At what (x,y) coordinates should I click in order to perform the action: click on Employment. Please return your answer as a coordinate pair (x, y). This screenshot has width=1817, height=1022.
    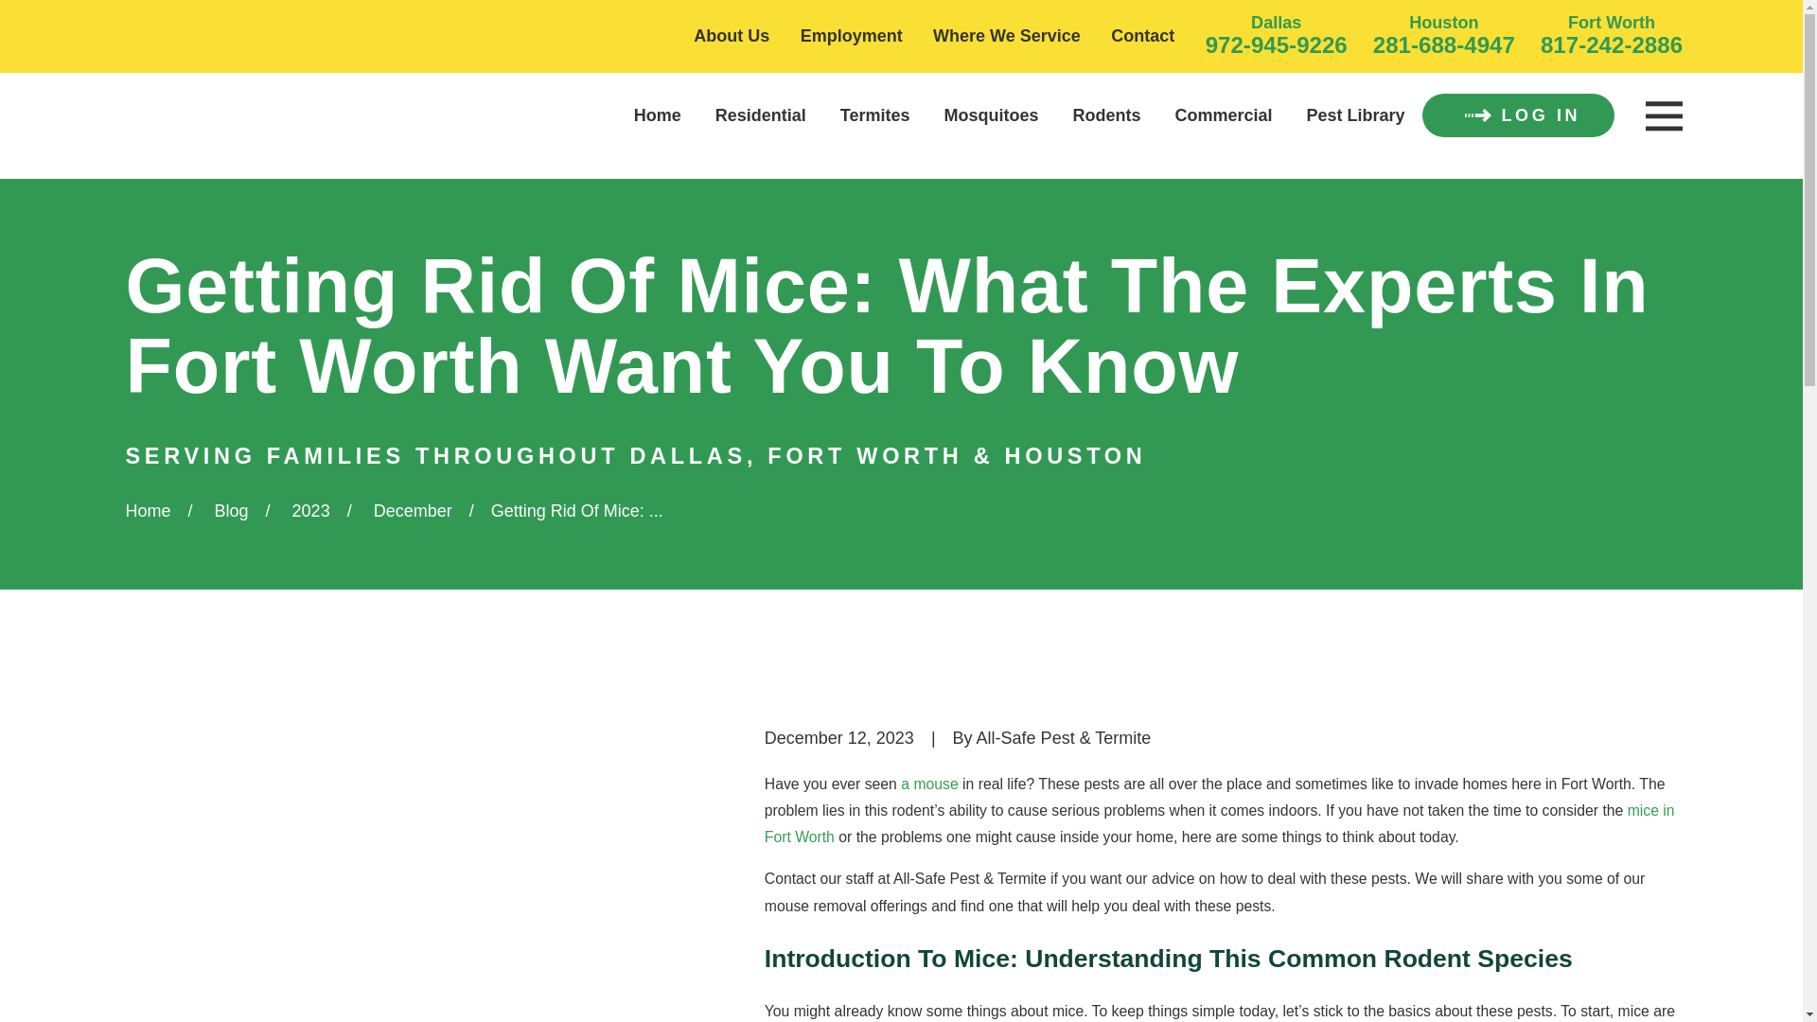
    Looking at the image, I should click on (852, 36).